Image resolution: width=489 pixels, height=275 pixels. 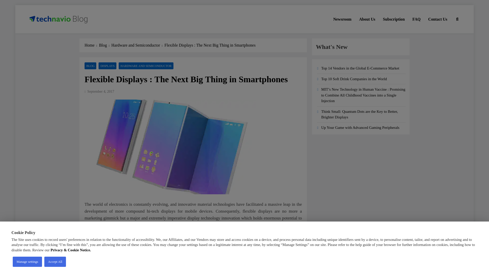 I want to click on Hardware and Semiconductor, so click(x=138, y=45).